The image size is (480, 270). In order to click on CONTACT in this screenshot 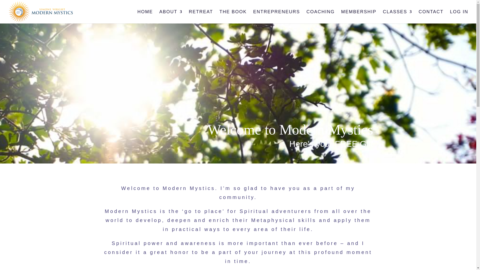, I will do `click(431, 16)`.